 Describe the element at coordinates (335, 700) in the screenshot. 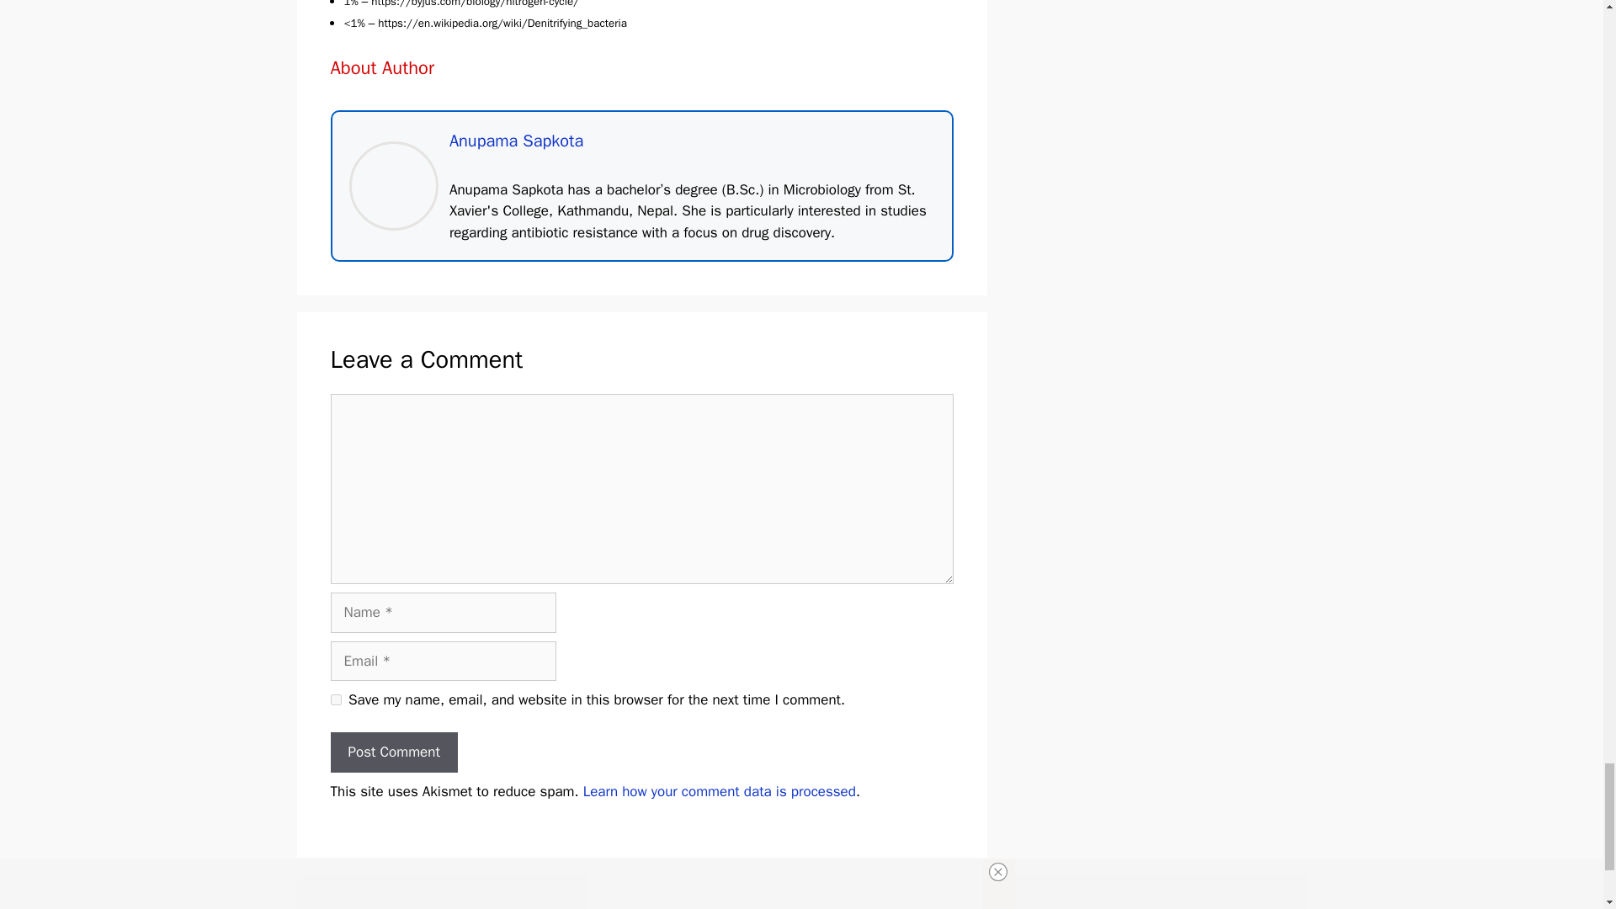

I see `yes` at that location.